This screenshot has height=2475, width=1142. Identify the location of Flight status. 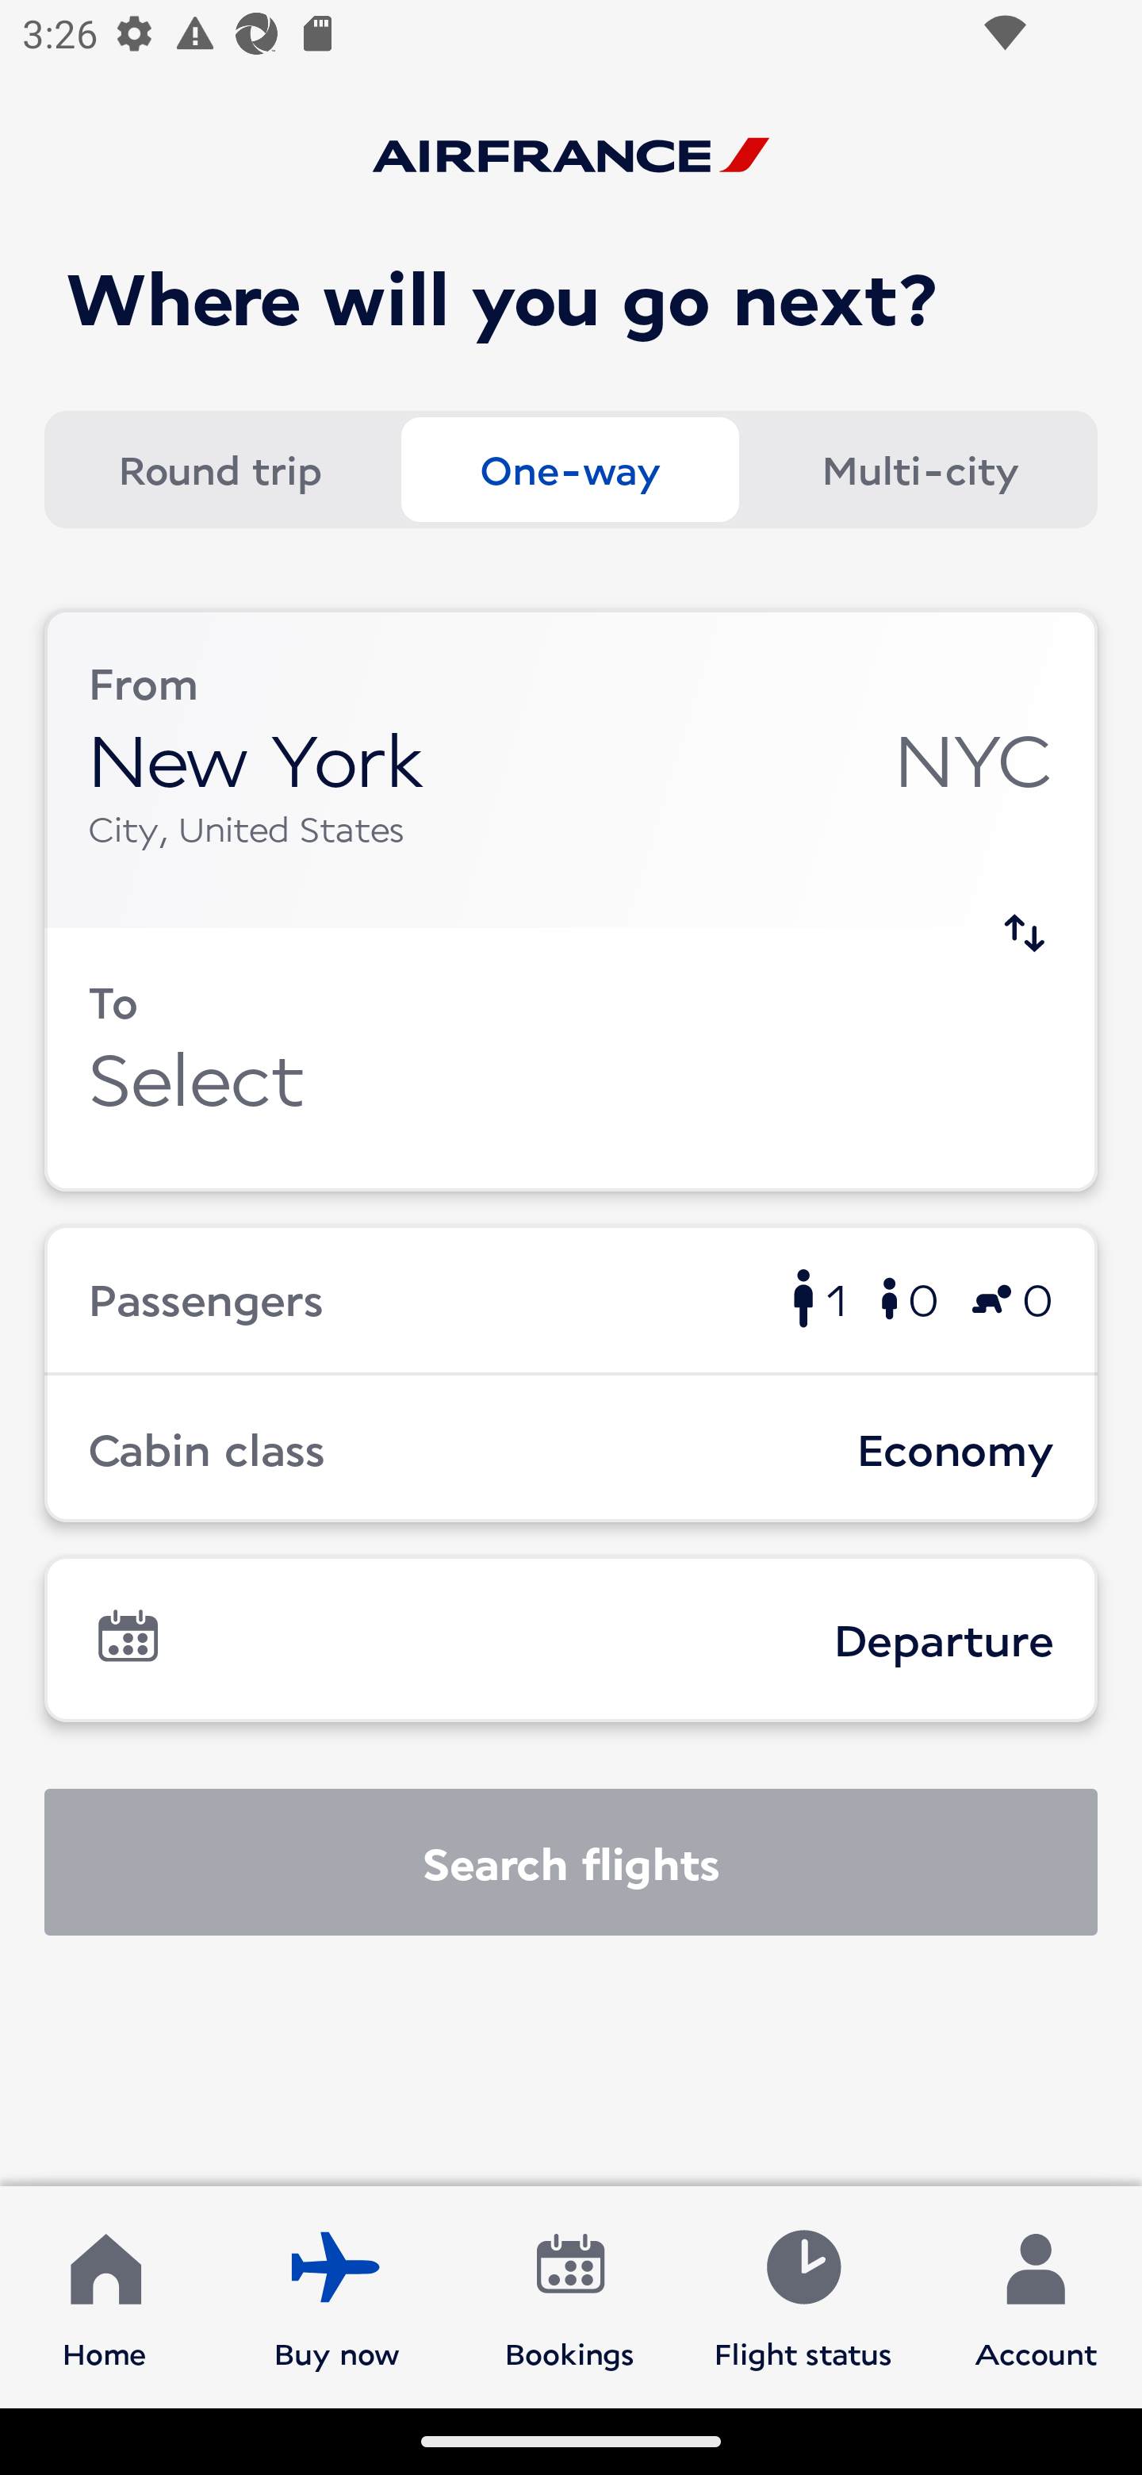
(803, 2296).